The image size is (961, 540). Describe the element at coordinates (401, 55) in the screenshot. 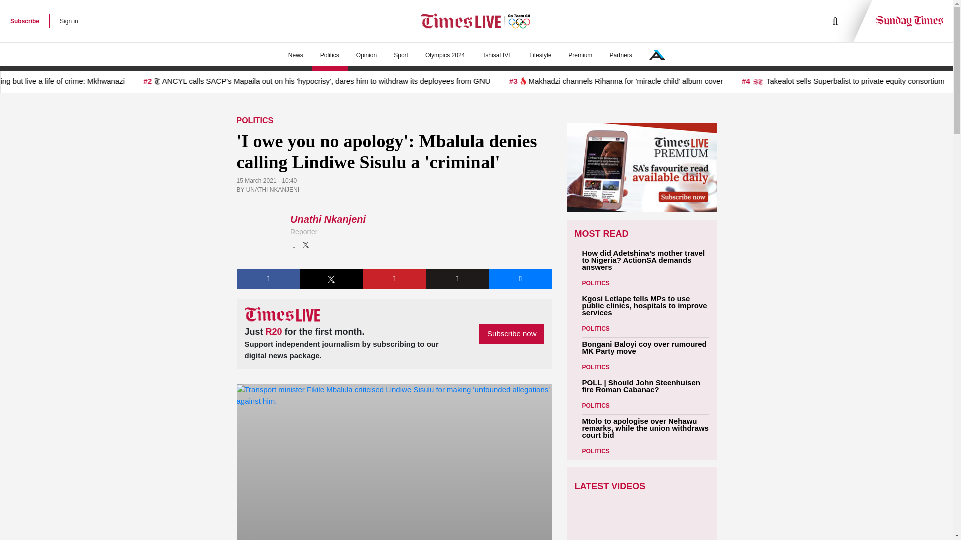

I see `Sport` at that location.